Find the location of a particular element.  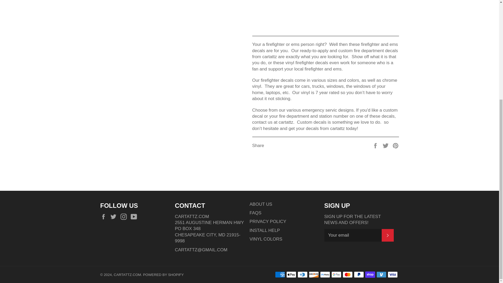

Share on Facebook is located at coordinates (376, 145).